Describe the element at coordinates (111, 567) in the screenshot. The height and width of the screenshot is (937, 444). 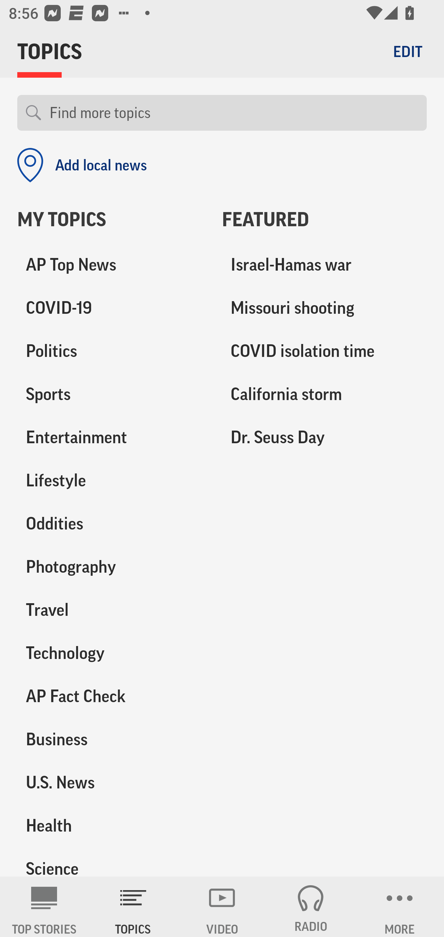
I see `Photography` at that location.